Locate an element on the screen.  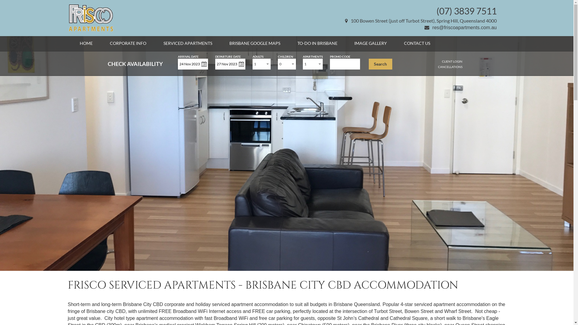
BRISBANE GOOGLE MAPS is located at coordinates (255, 43).